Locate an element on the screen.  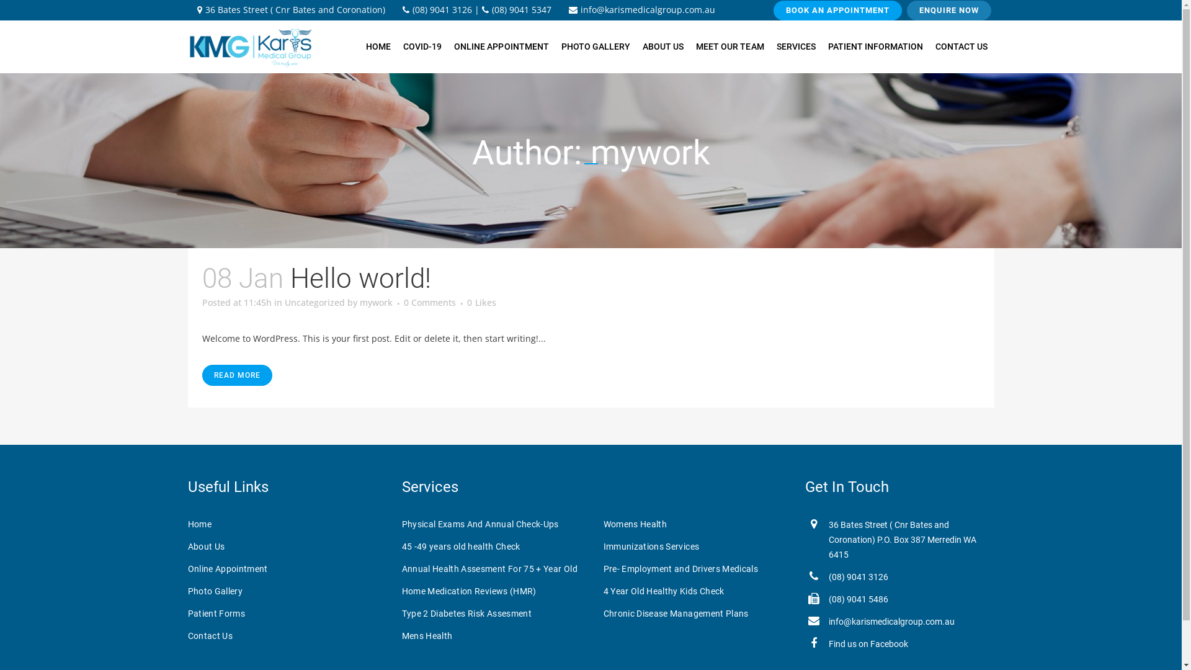
Pre- Employment and Drivers Medicals is located at coordinates (696, 569).